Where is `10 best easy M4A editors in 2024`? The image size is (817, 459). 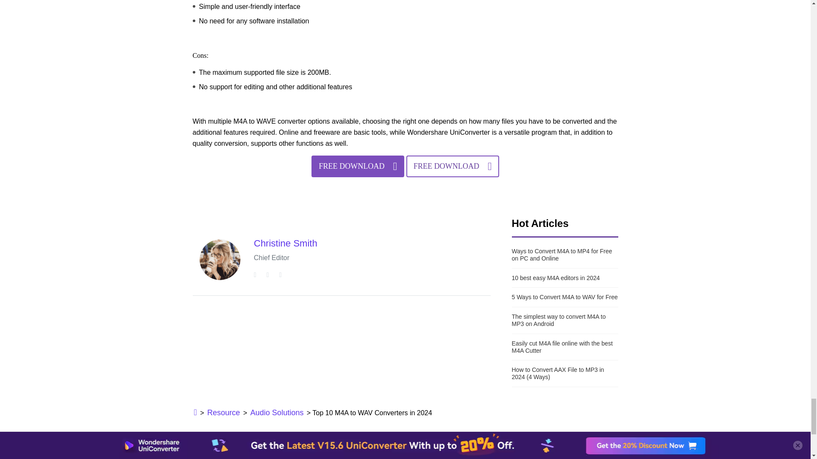
10 best easy M4A editors in 2024 is located at coordinates (564, 278).